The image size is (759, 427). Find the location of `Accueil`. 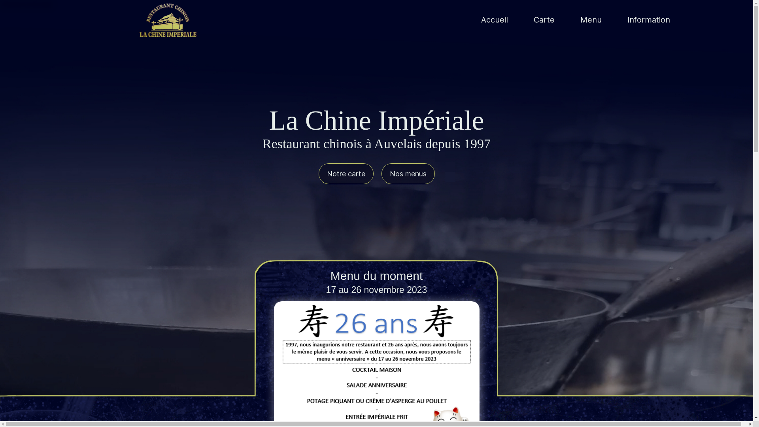

Accueil is located at coordinates (494, 20).